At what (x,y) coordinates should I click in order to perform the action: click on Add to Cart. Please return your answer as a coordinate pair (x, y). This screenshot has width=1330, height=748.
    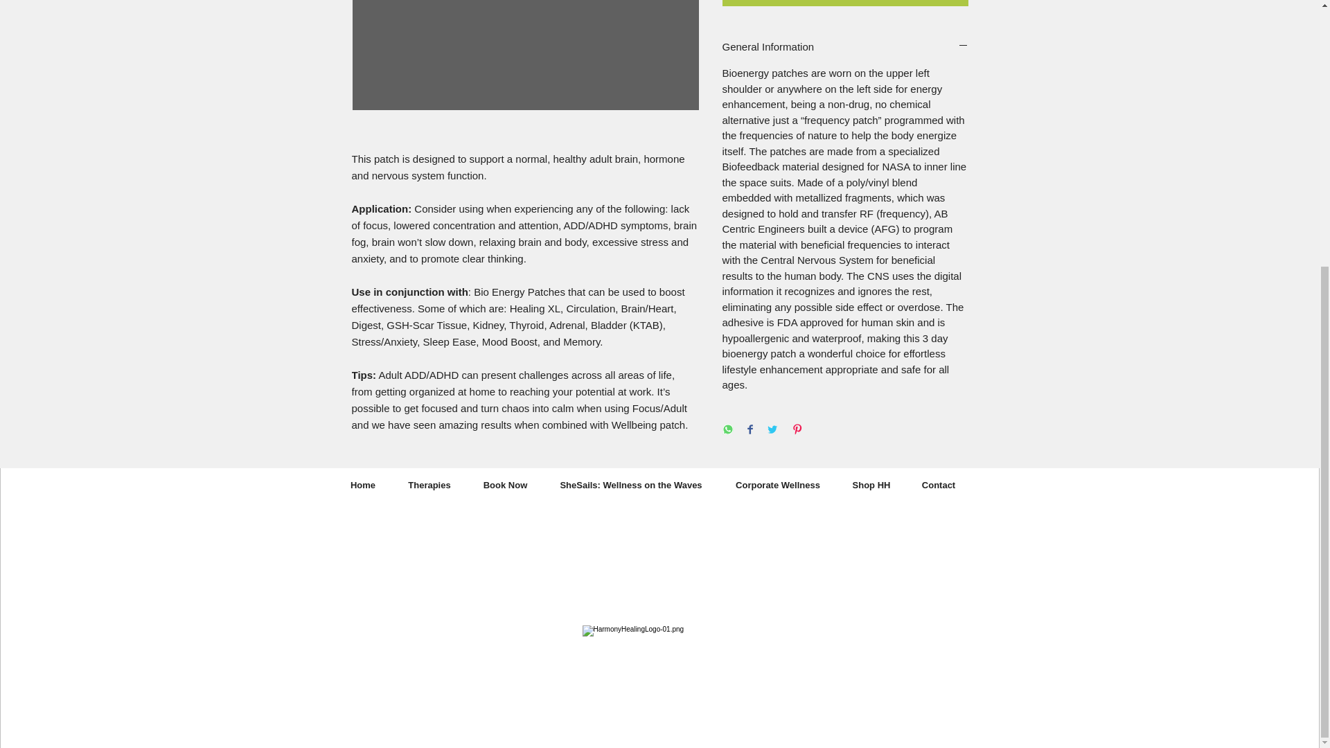
    Looking at the image, I should click on (845, 3).